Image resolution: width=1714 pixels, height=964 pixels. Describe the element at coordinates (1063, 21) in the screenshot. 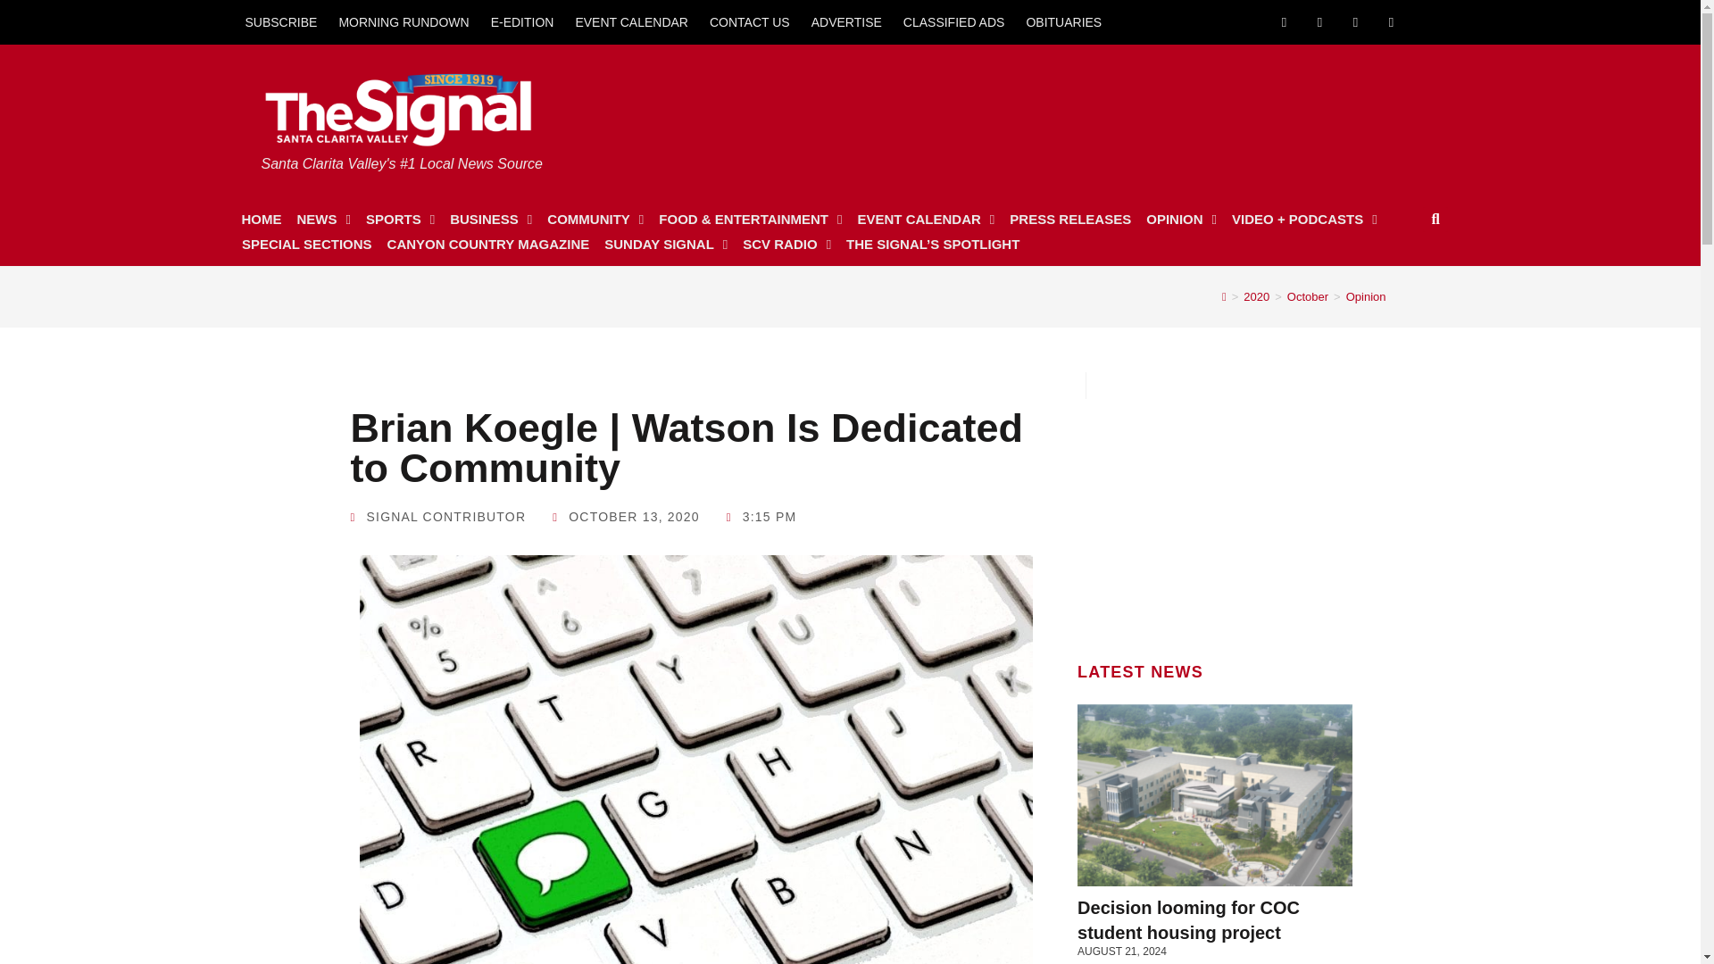

I see `OBITUARIES` at that location.